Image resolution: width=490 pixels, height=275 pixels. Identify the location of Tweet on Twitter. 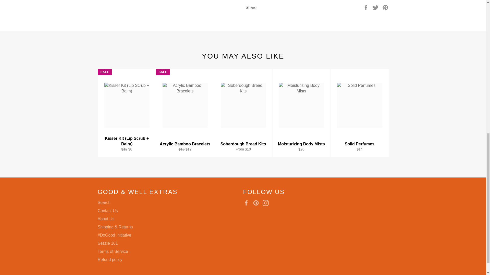
(376, 7).